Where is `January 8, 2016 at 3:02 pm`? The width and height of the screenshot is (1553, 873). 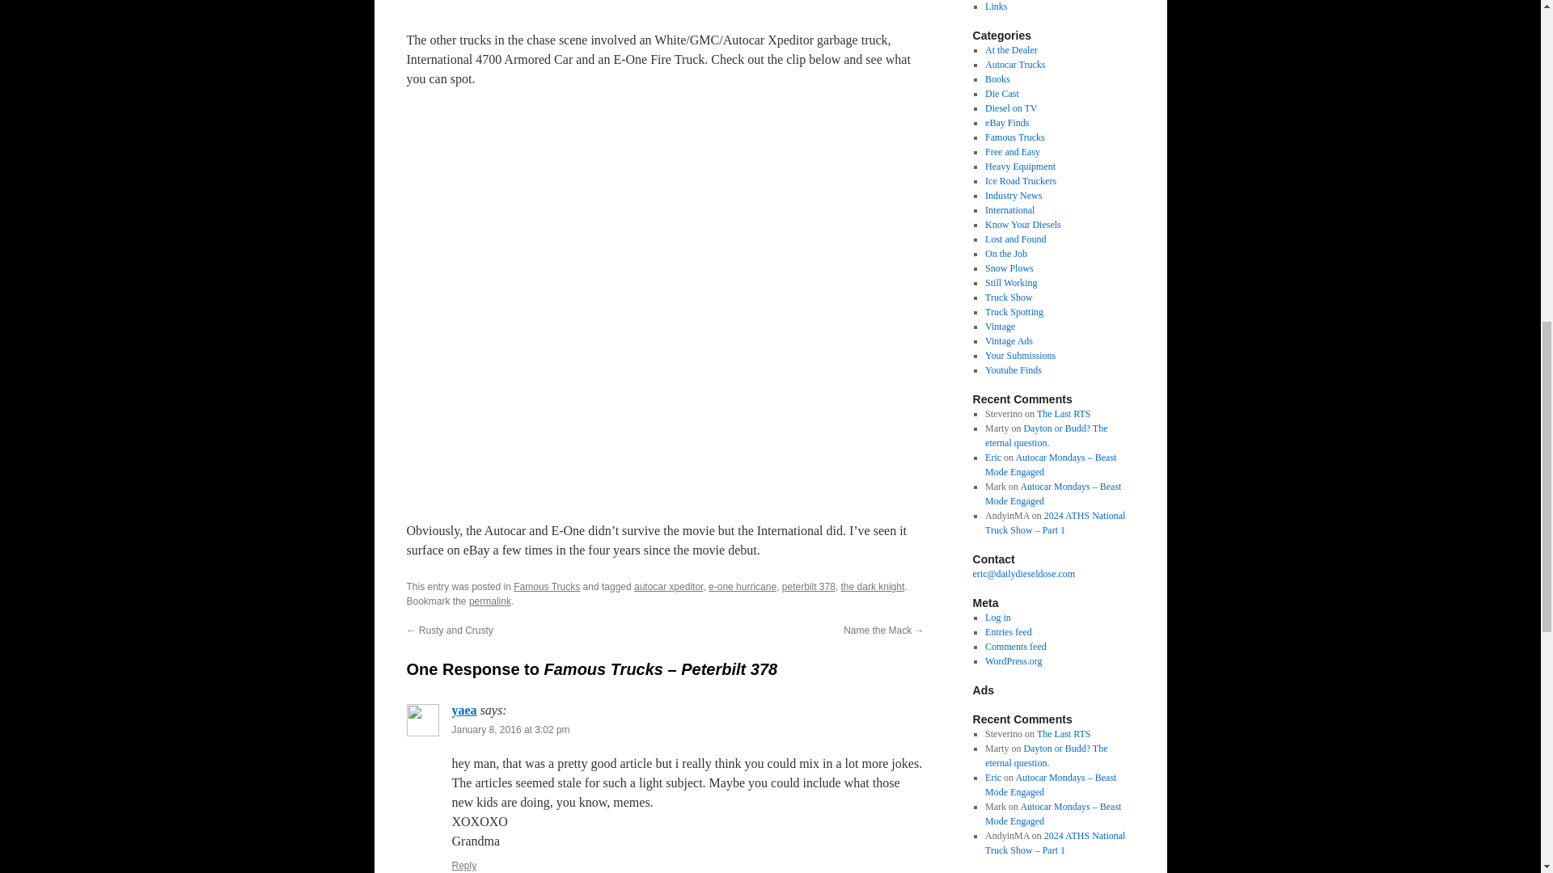 January 8, 2016 at 3:02 pm is located at coordinates (510, 730).